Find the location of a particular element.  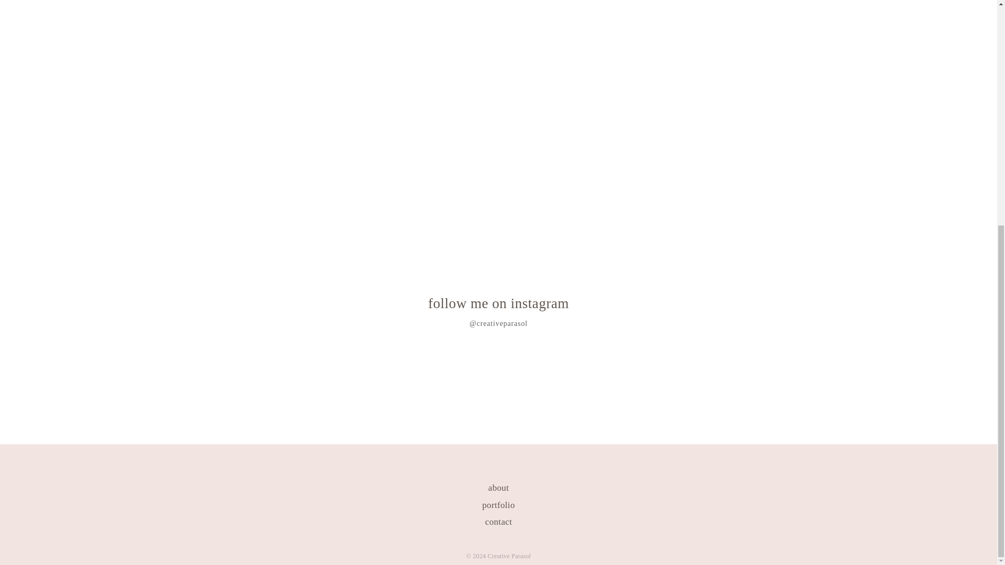

contact is located at coordinates (498, 522).